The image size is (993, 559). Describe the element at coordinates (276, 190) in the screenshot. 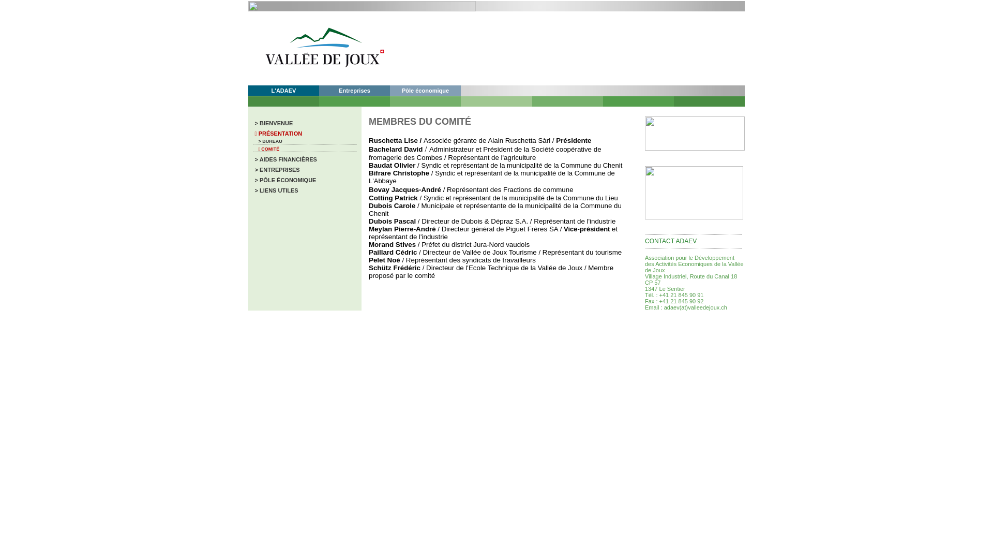

I see ` > LIENS UTILES` at that location.